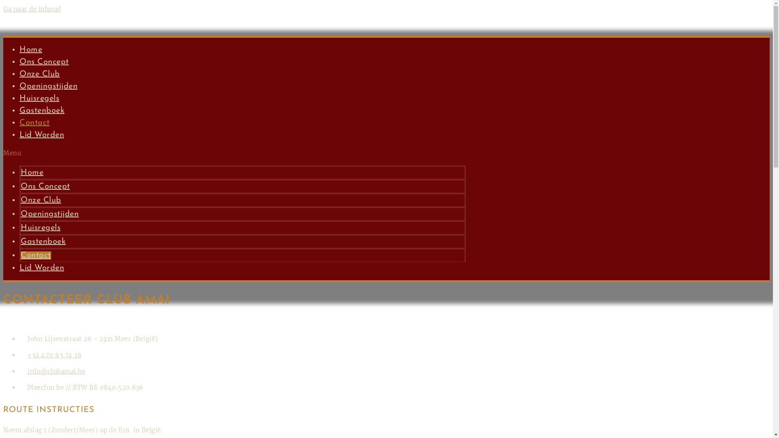  I want to click on Openingstijden, so click(49, 214).